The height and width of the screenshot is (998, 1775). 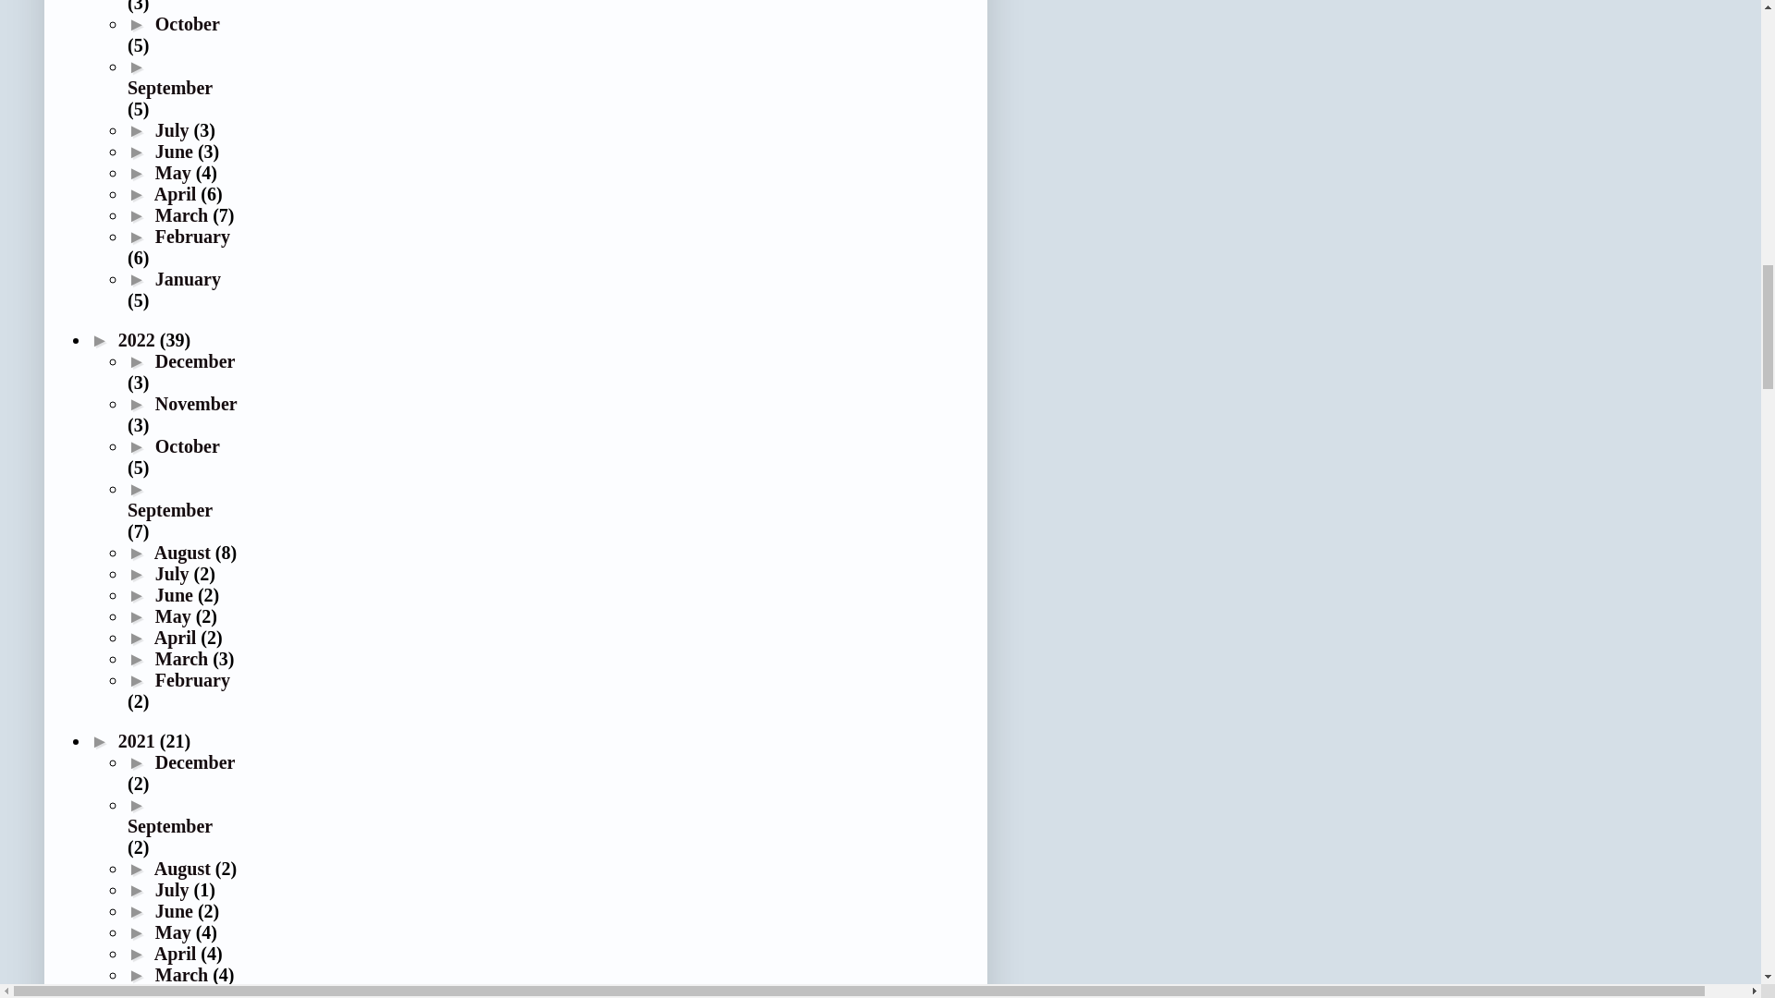 What do you see at coordinates (170, 87) in the screenshot?
I see `September` at bounding box center [170, 87].